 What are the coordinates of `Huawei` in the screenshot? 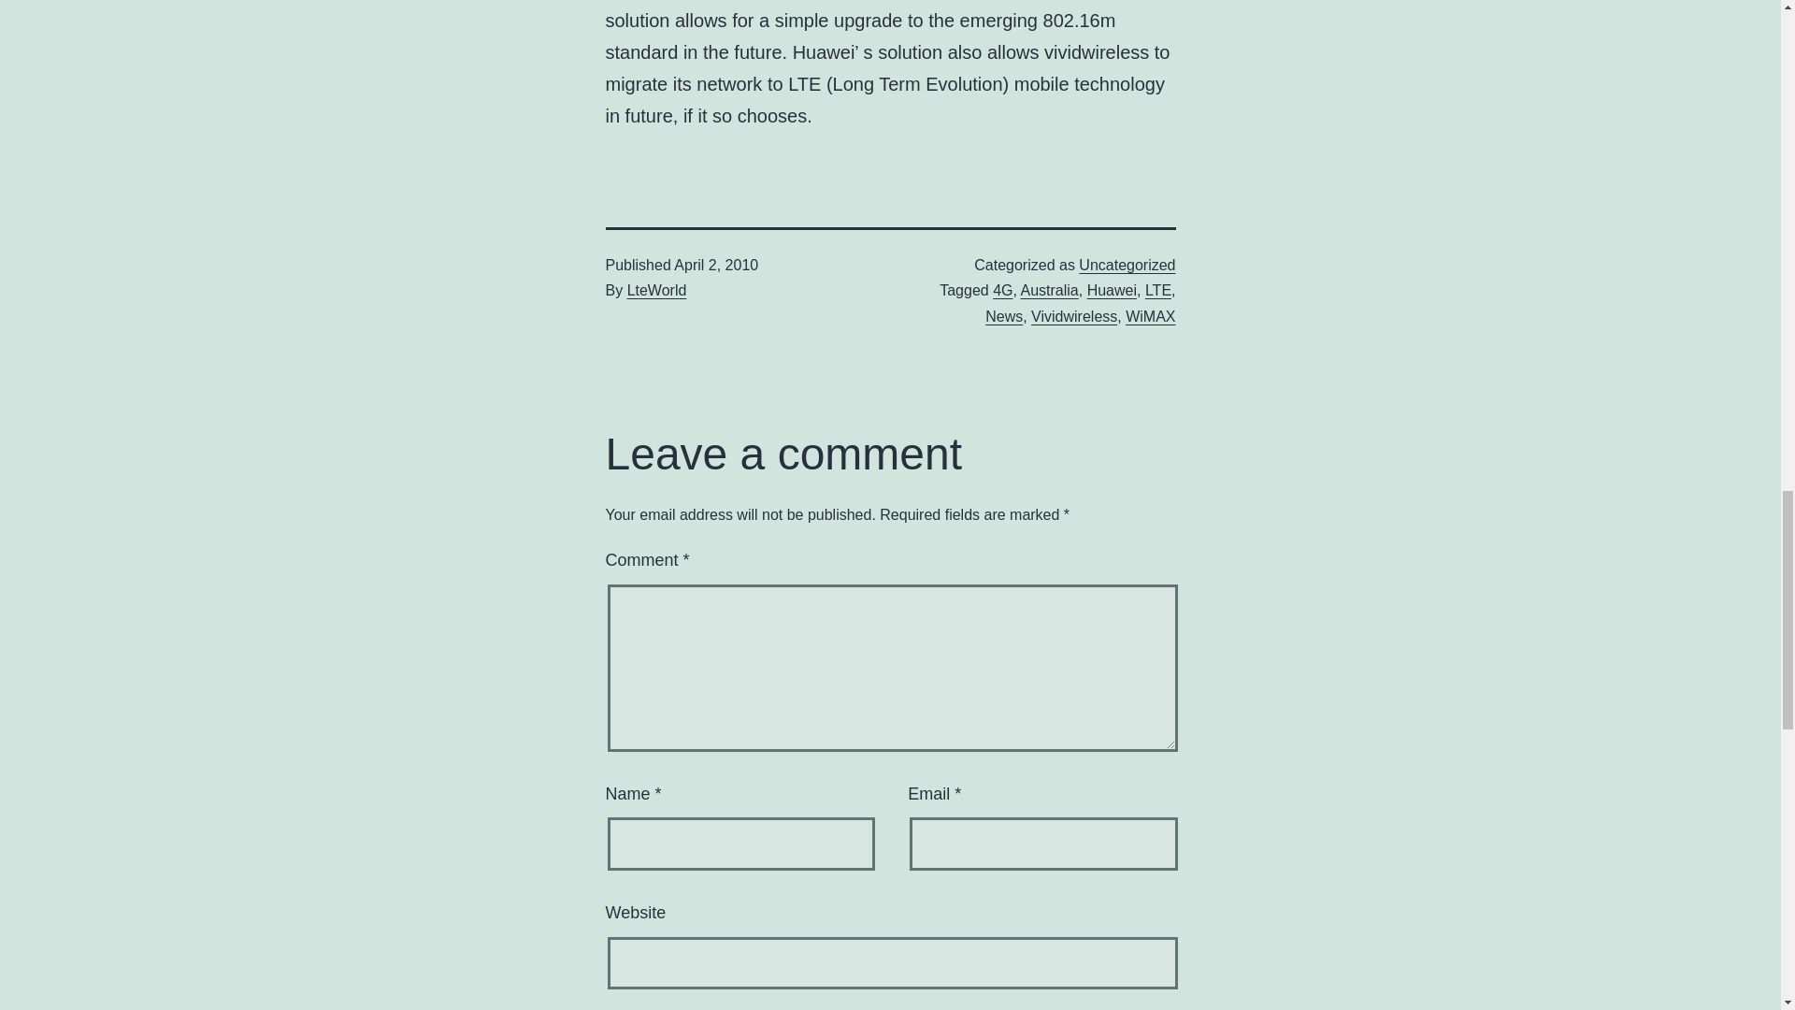 It's located at (1112, 290).